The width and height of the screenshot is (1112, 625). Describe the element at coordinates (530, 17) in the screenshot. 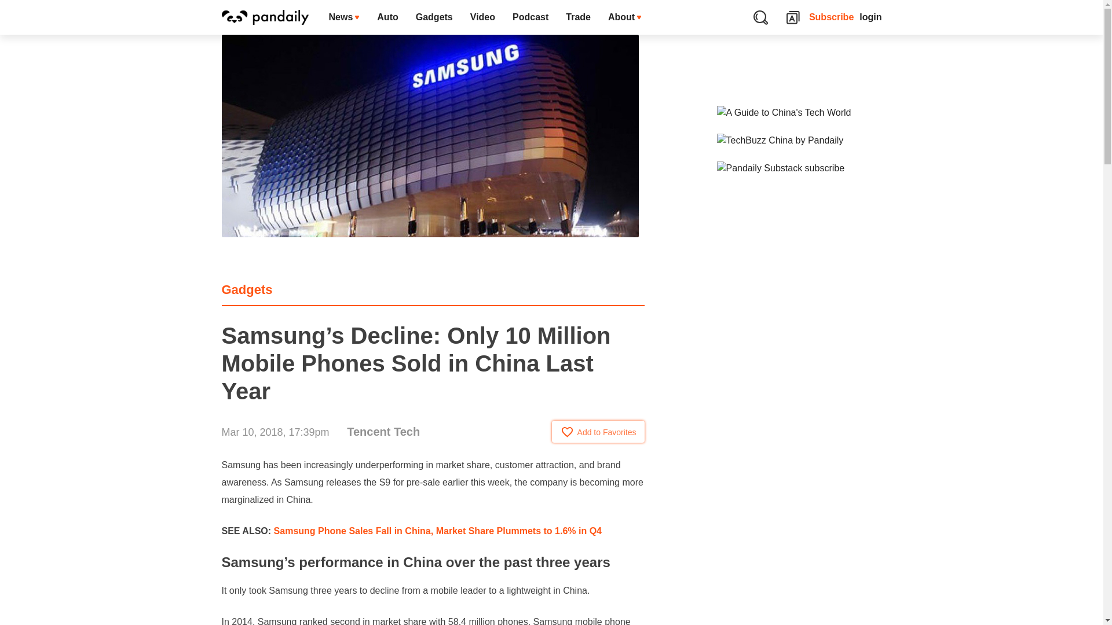

I see `Podcast` at that location.